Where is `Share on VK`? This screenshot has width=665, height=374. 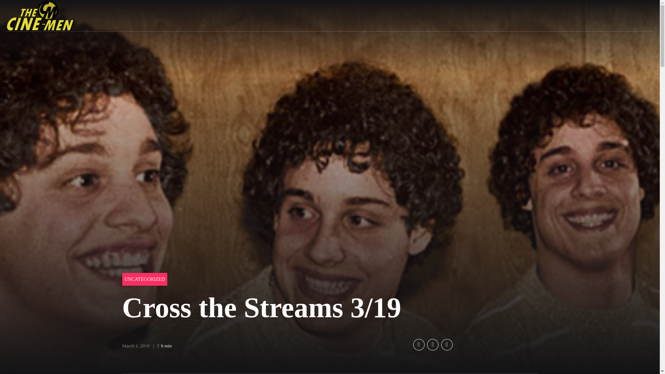 Share on VK is located at coordinates (447, 344).